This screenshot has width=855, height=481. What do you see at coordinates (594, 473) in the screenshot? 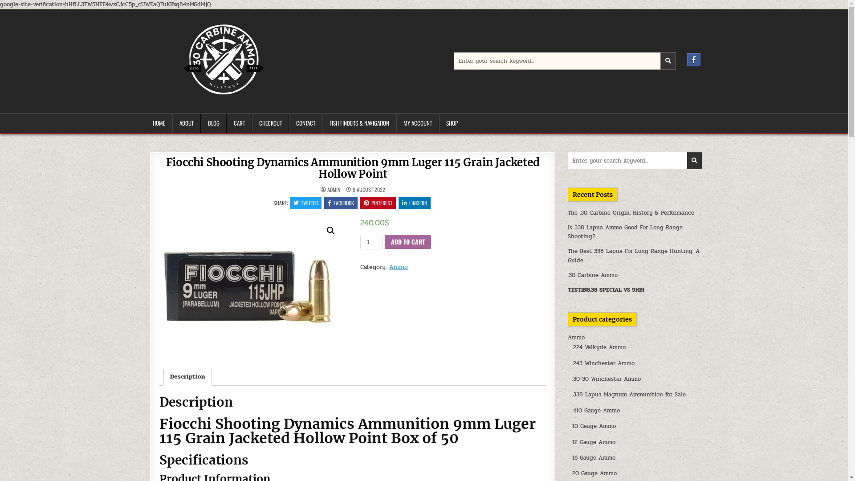
I see `20 Gauge Ammo` at bounding box center [594, 473].